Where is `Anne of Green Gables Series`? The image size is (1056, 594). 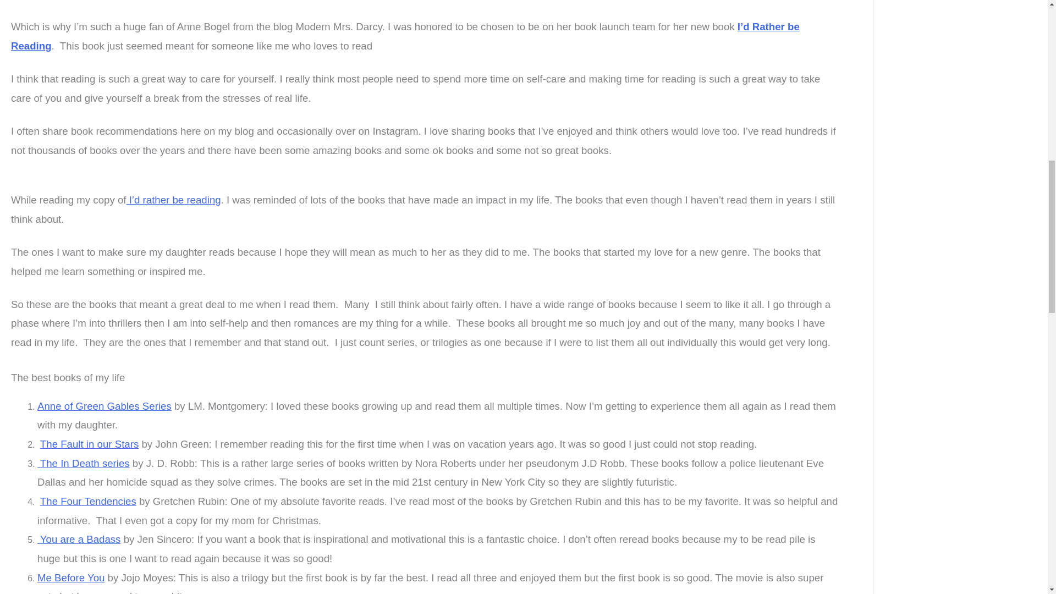
Anne of Green Gables Series is located at coordinates (104, 406).